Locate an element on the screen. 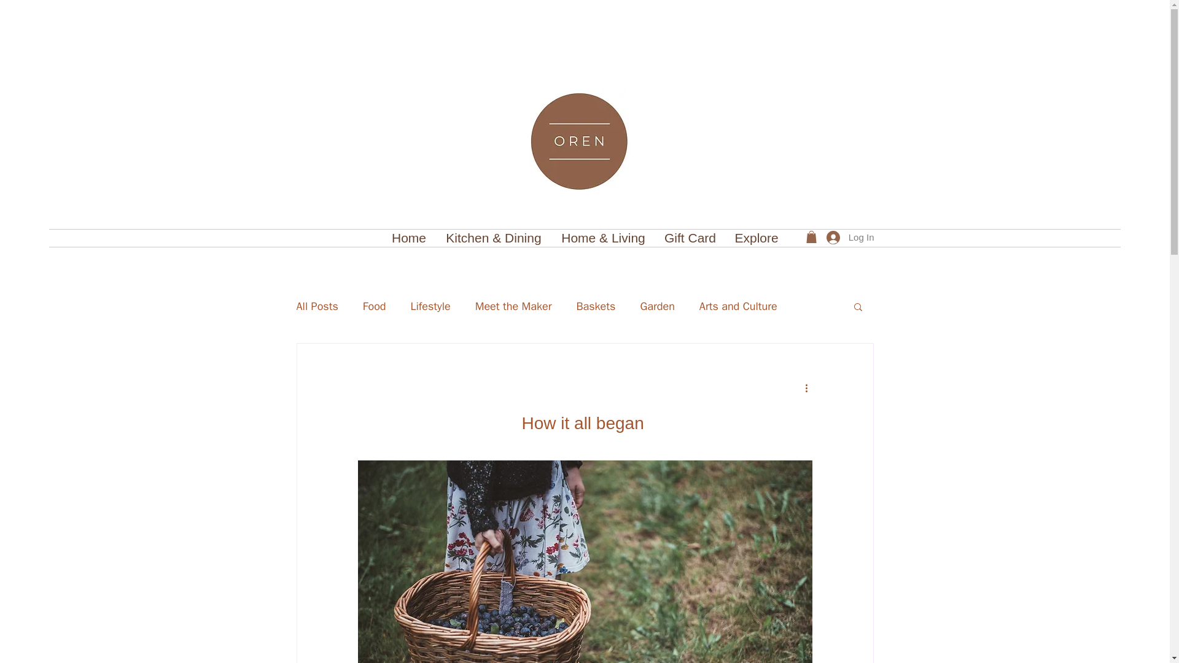 This screenshot has height=663, width=1179. Garden is located at coordinates (657, 306).